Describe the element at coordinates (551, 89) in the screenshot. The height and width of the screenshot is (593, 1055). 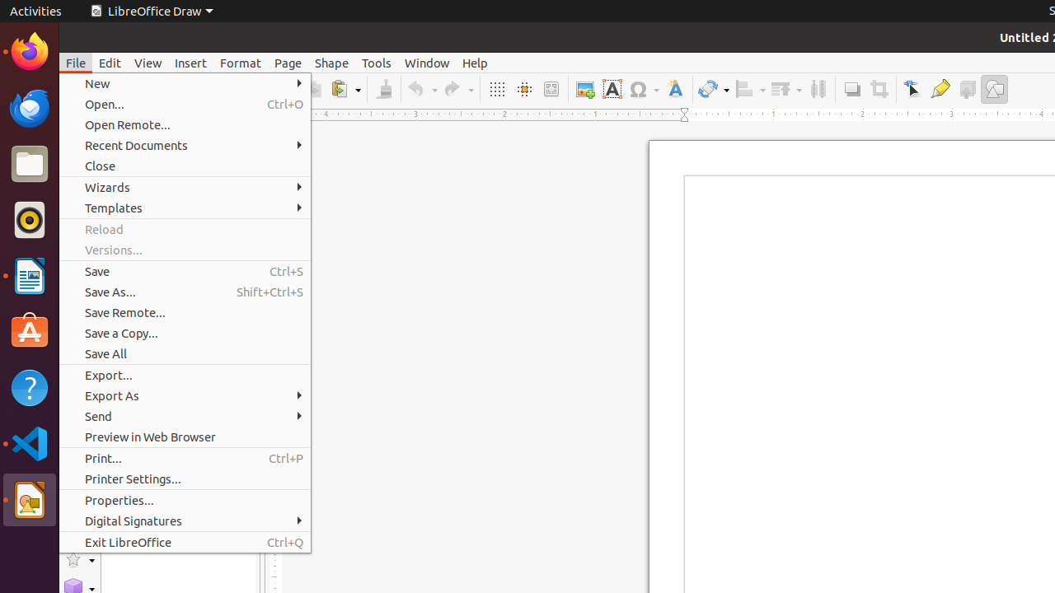
I see `Zoom & Pan` at that location.